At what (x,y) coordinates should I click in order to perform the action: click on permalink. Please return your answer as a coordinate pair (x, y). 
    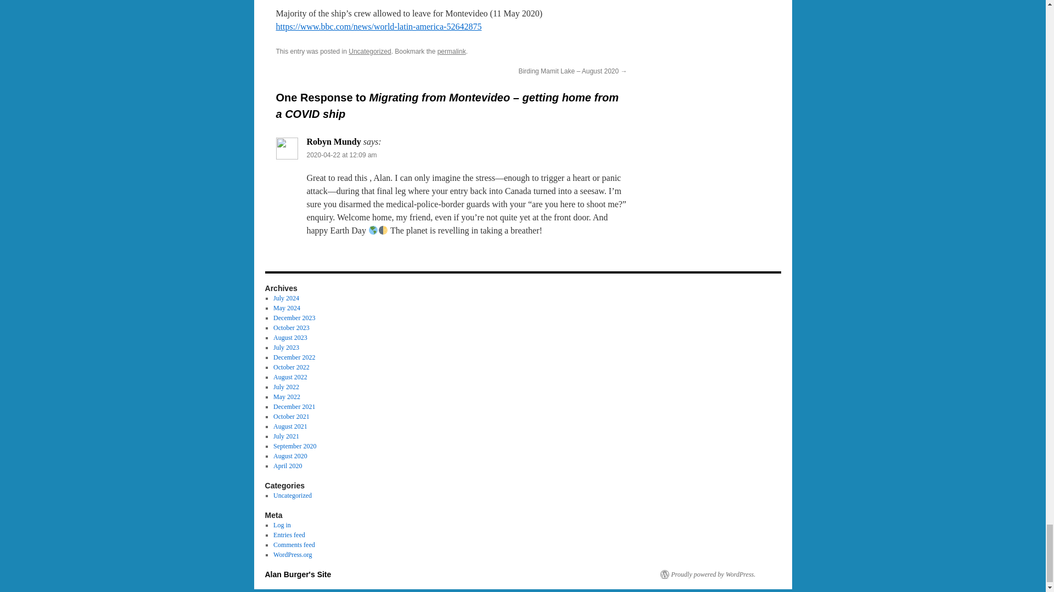
    Looking at the image, I should click on (451, 52).